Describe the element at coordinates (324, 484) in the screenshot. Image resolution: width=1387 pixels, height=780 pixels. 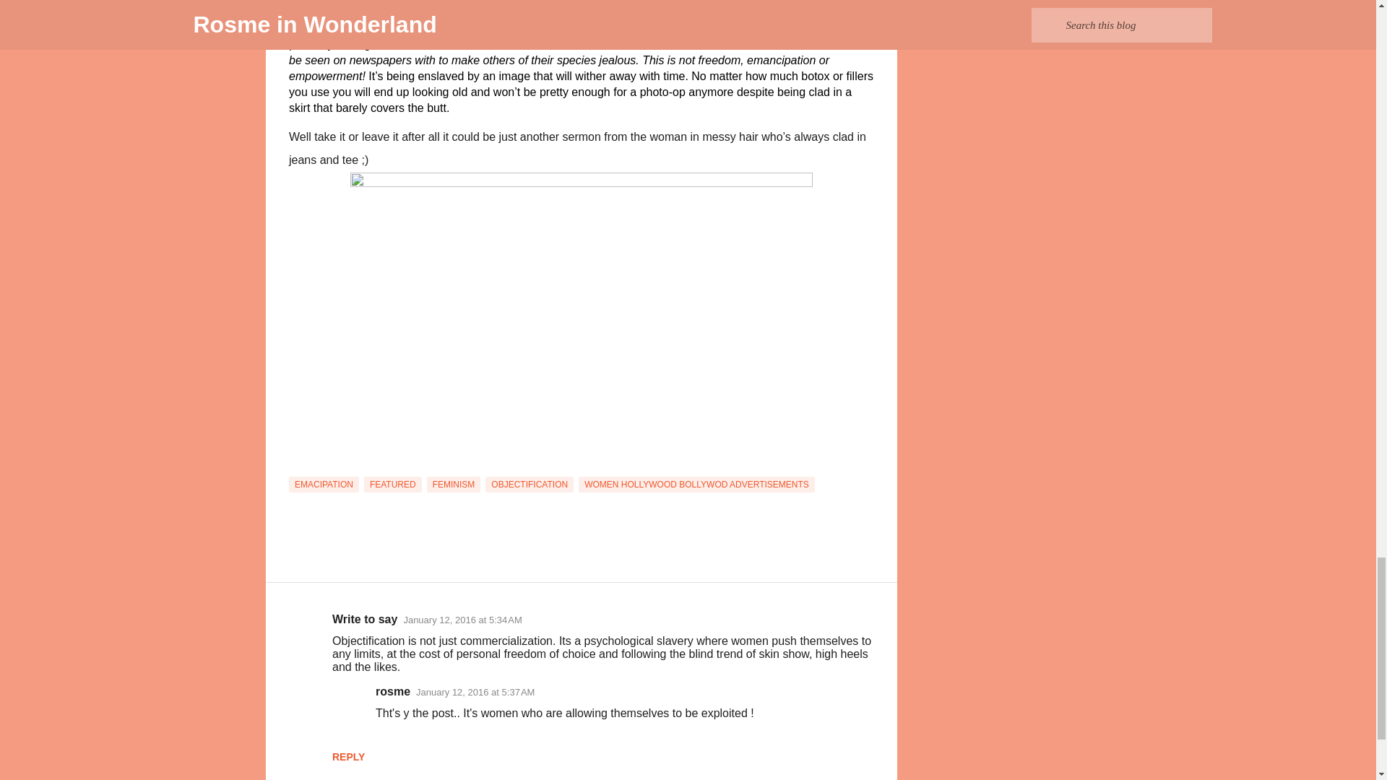
I see `EMACIPATION` at that location.